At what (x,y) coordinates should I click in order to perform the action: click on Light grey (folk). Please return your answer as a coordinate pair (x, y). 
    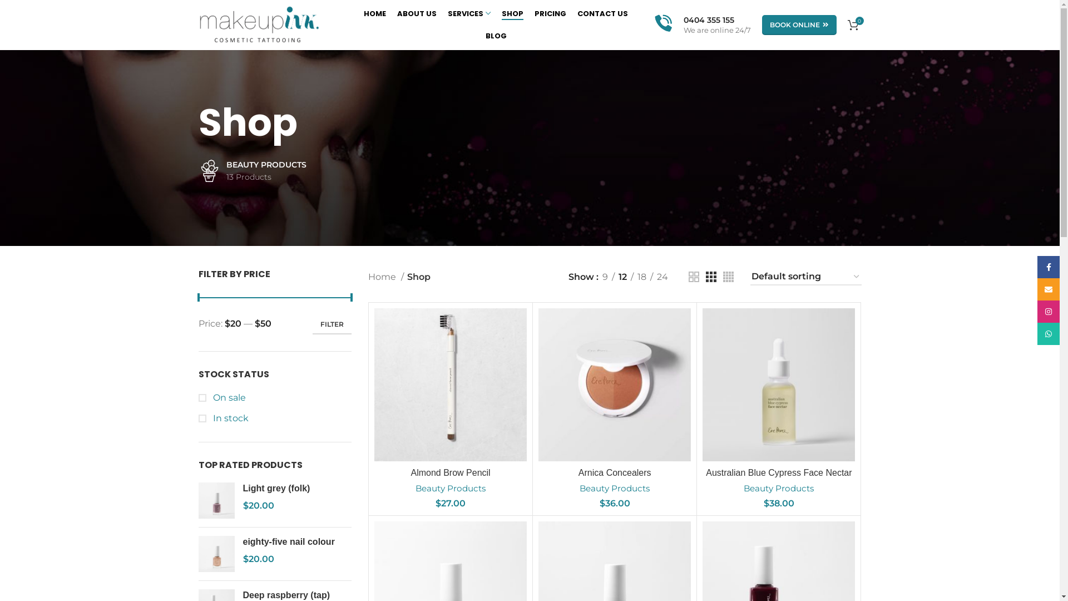
    Looking at the image, I should click on (216, 501).